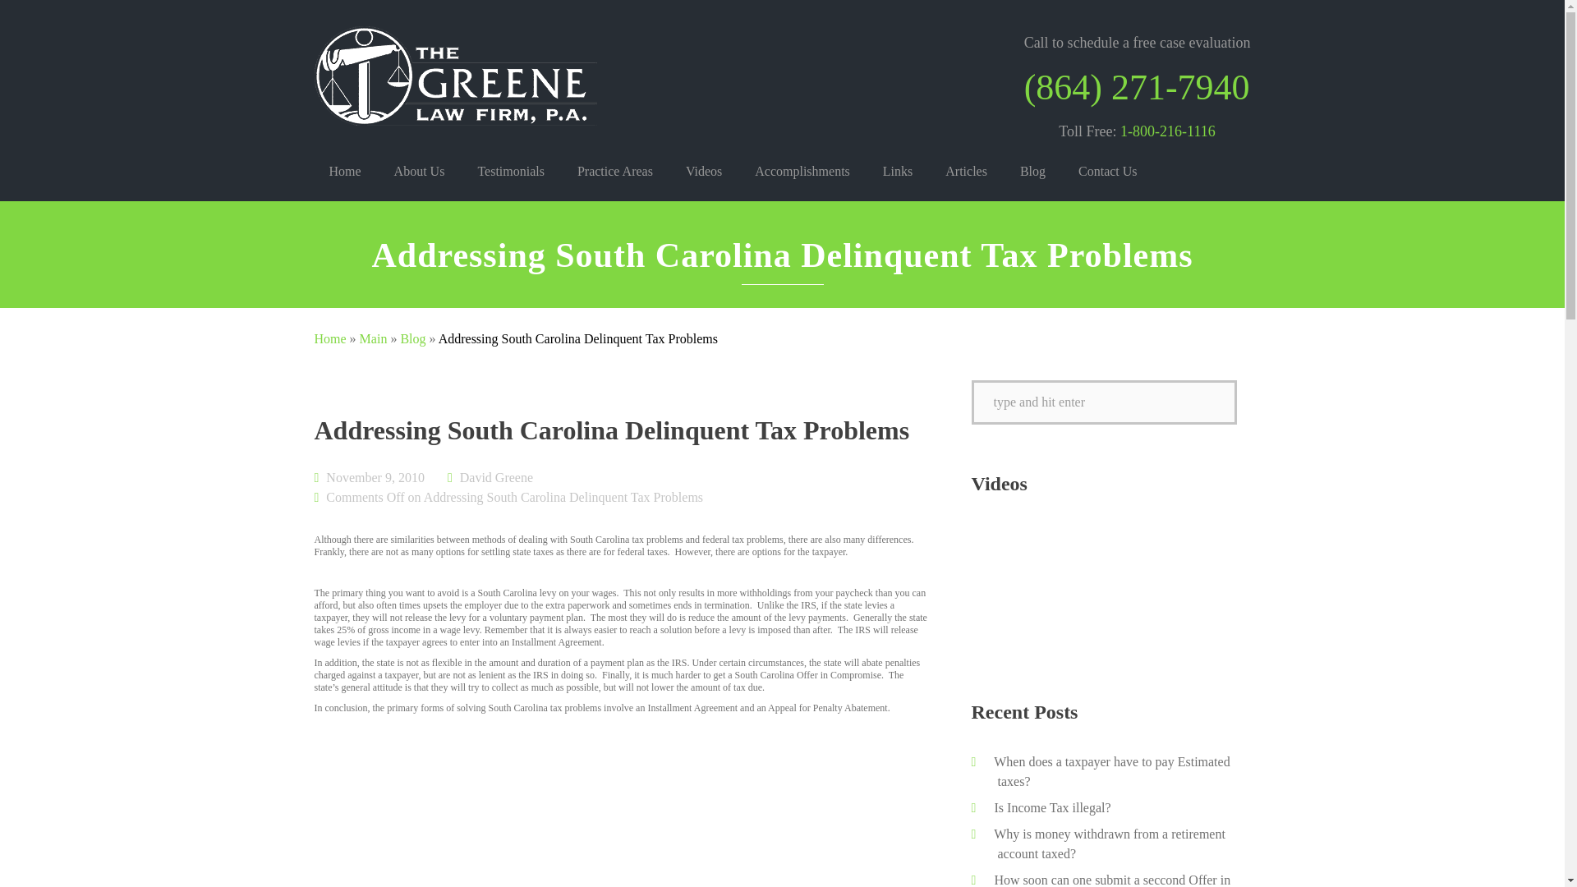 This screenshot has width=1577, height=887. What do you see at coordinates (966, 171) in the screenshot?
I see `Articles` at bounding box center [966, 171].